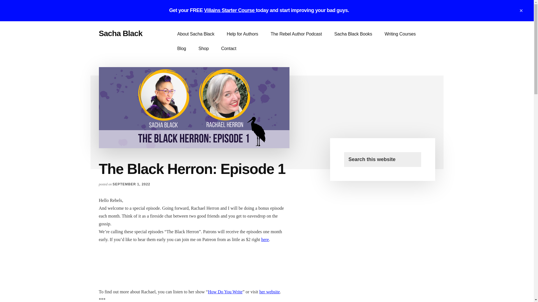  Describe the element at coordinates (230, 10) in the screenshot. I see `Villains Starter Course` at that location.